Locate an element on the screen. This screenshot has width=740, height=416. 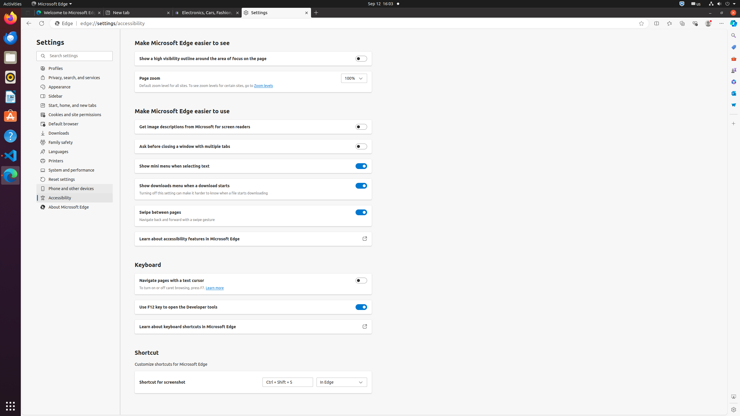
Learn about accessibility features in Microsoft Edge is located at coordinates (365, 239).